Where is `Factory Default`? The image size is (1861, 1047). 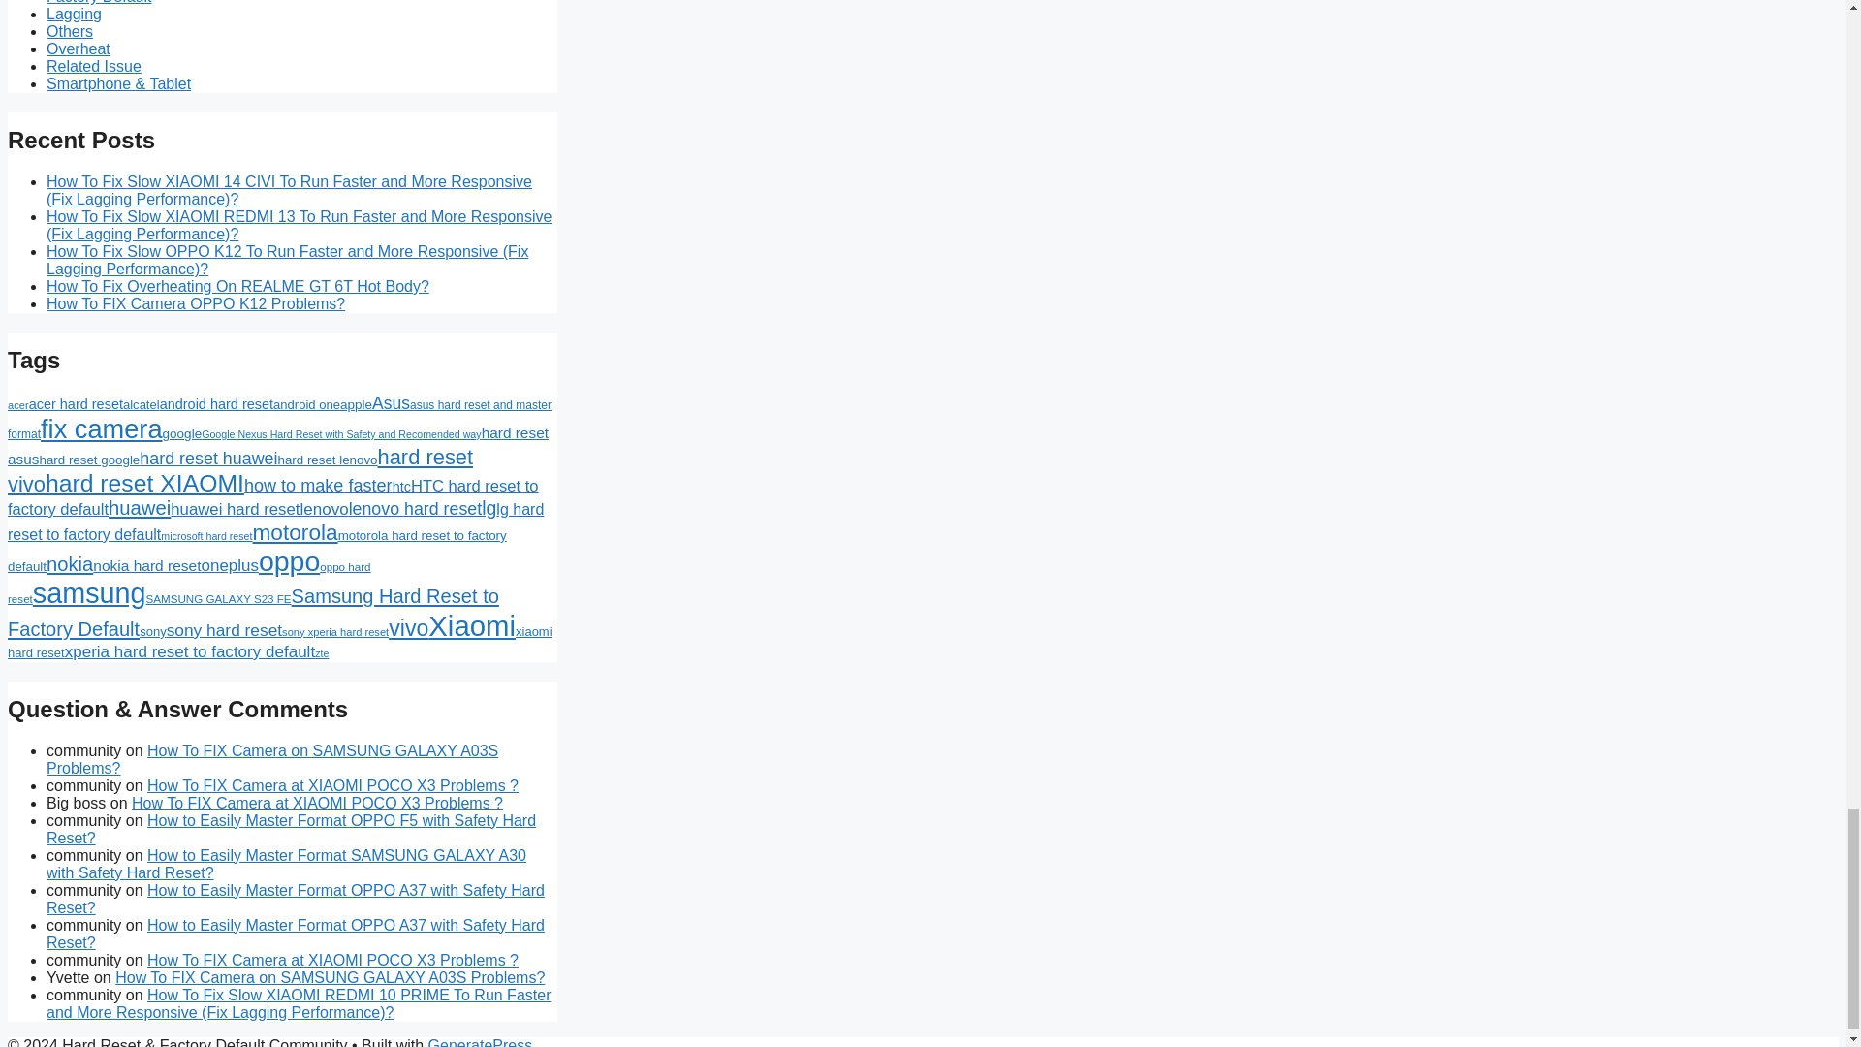
Factory Default is located at coordinates (99, 2).